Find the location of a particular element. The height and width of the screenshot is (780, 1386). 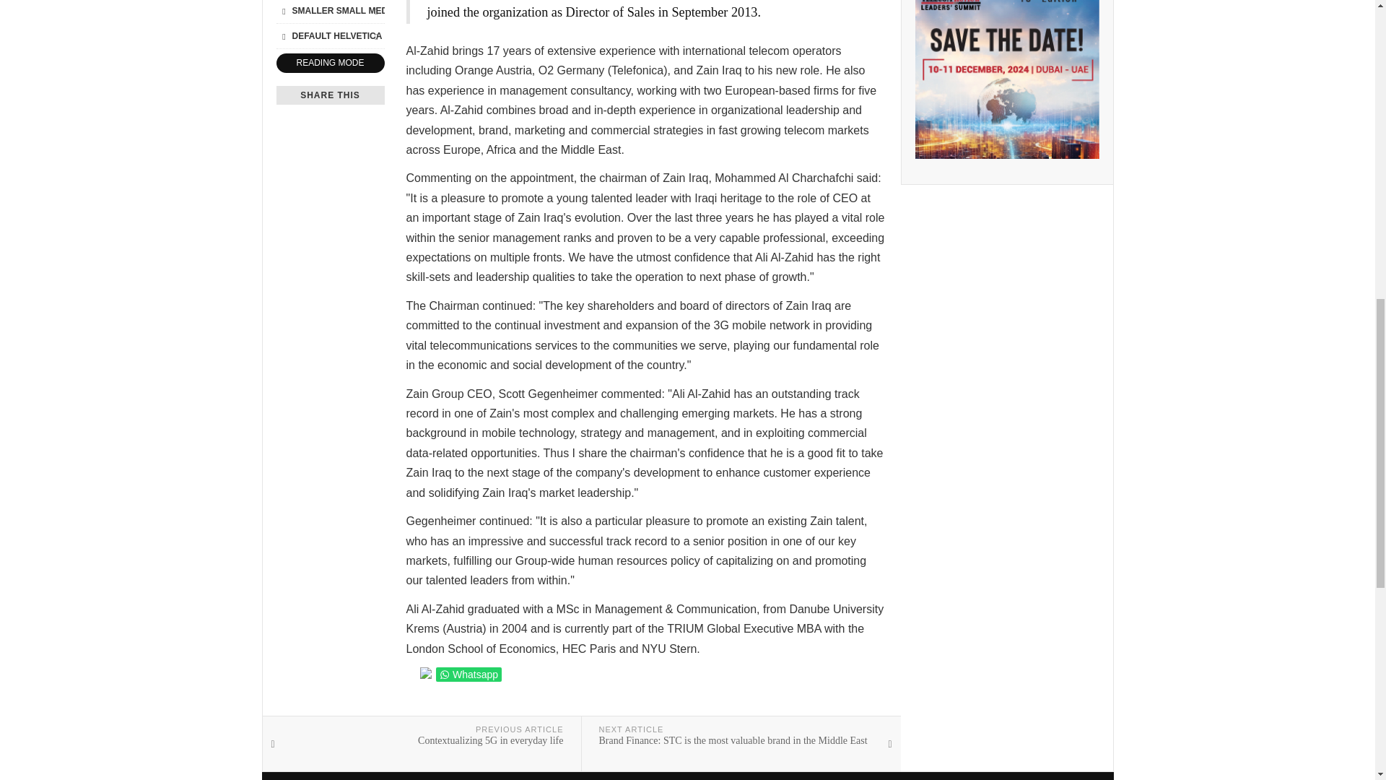

Bigger Font is located at coordinates (375, 10).